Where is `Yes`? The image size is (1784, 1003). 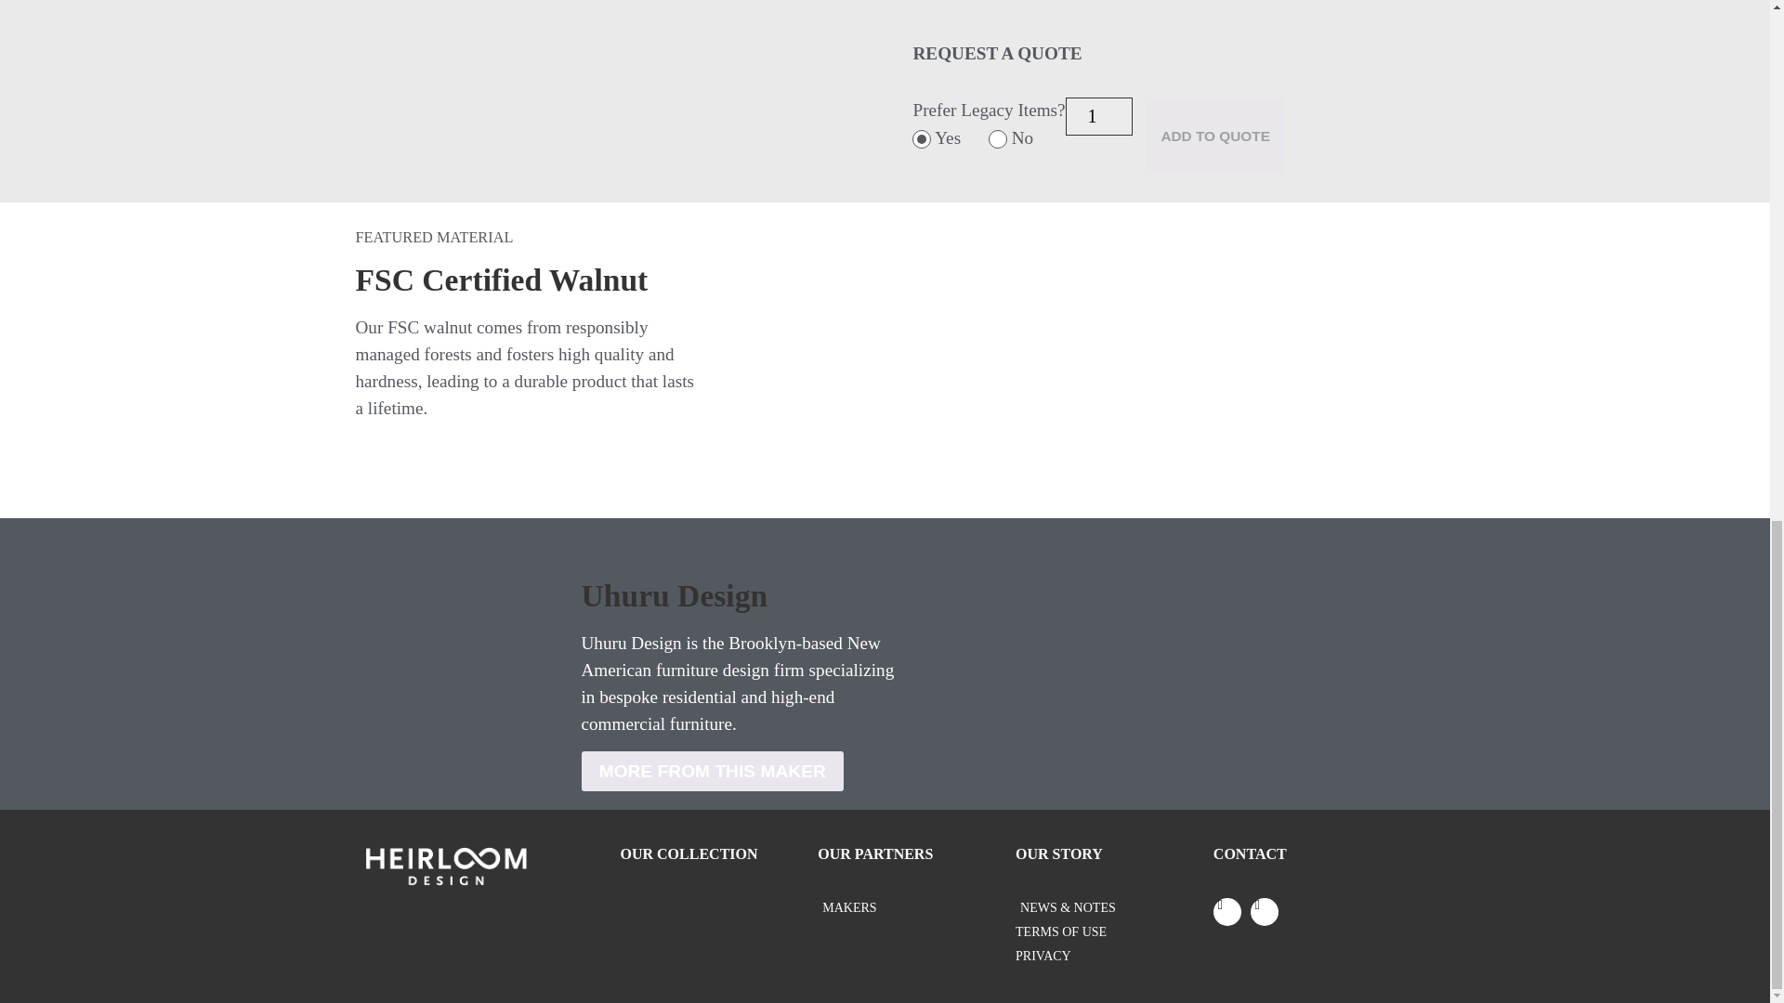
Yes is located at coordinates (922, 139).